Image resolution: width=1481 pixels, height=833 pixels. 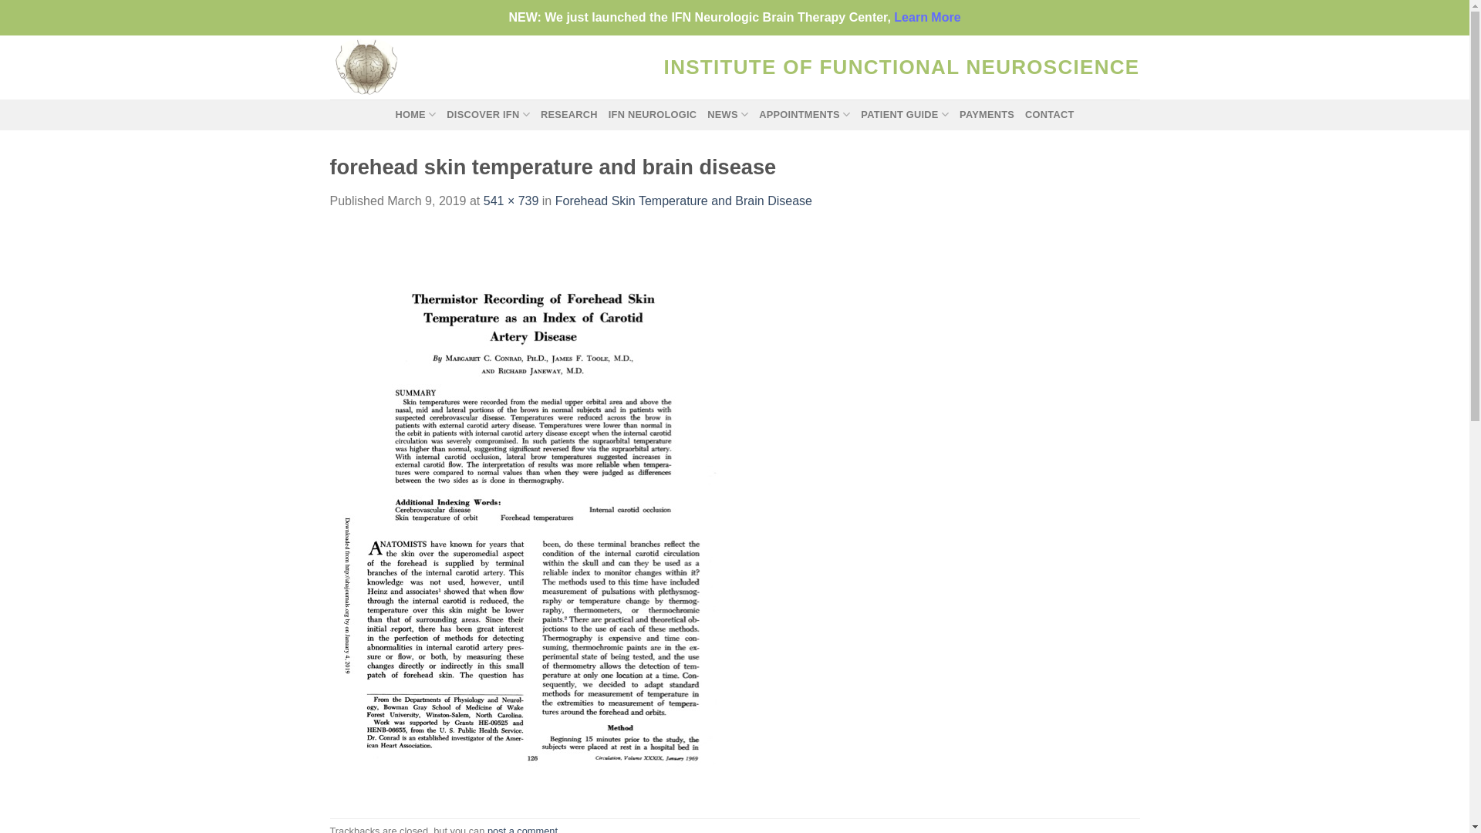 What do you see at coordinates (987, 115) in the screenshot?
I see `PAYMENTS` at bounding box center [987, 115].